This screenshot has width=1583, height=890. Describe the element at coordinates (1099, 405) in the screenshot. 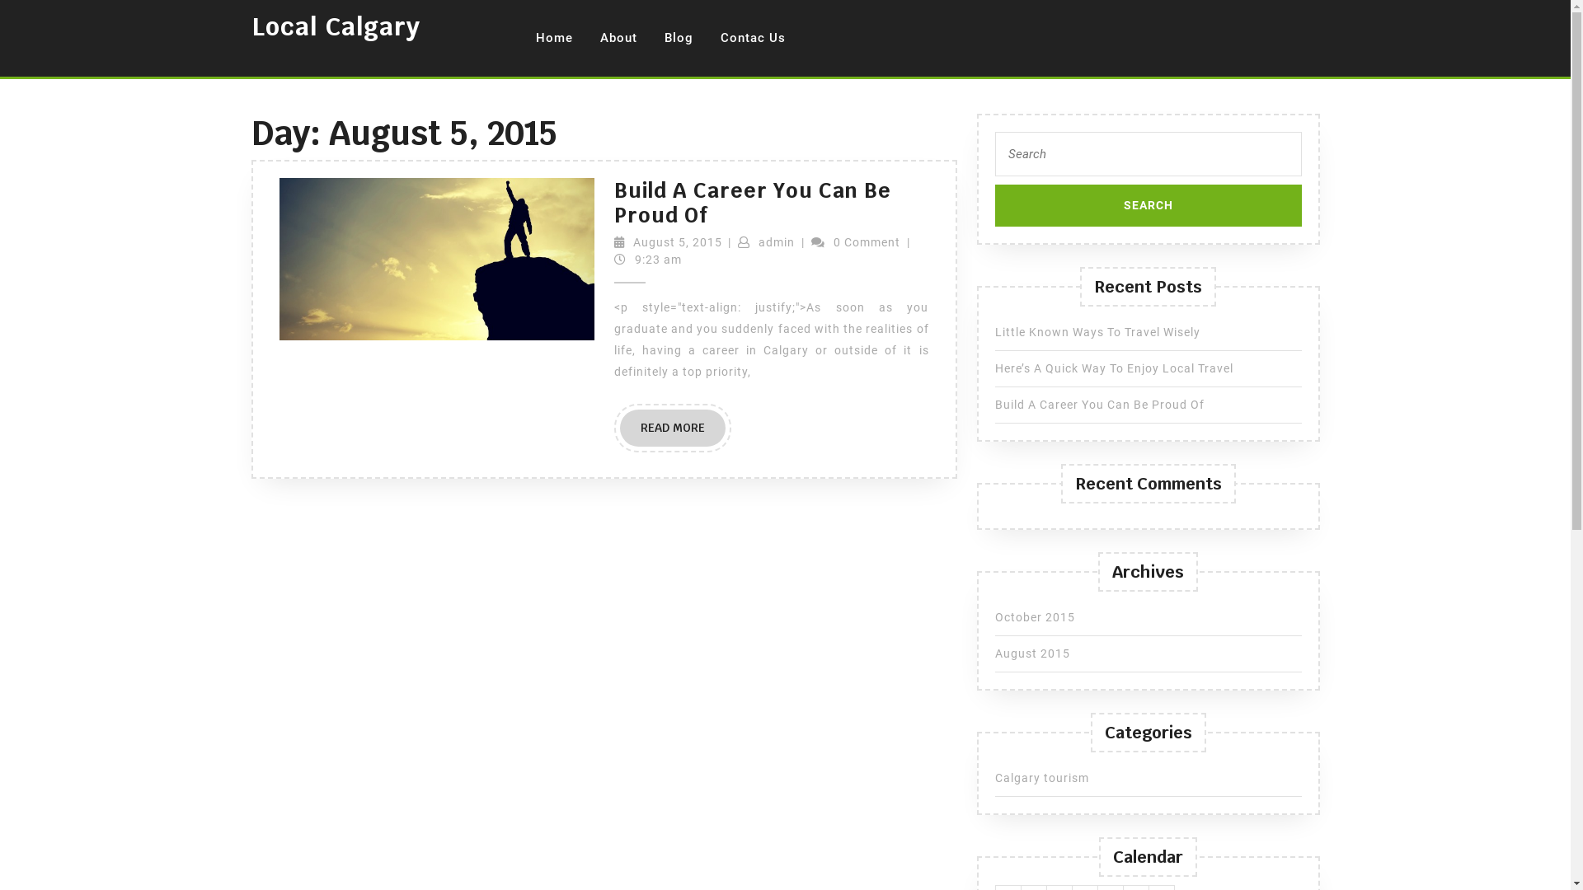

I see `Build A Career You Can Be Proud Of` at that location.